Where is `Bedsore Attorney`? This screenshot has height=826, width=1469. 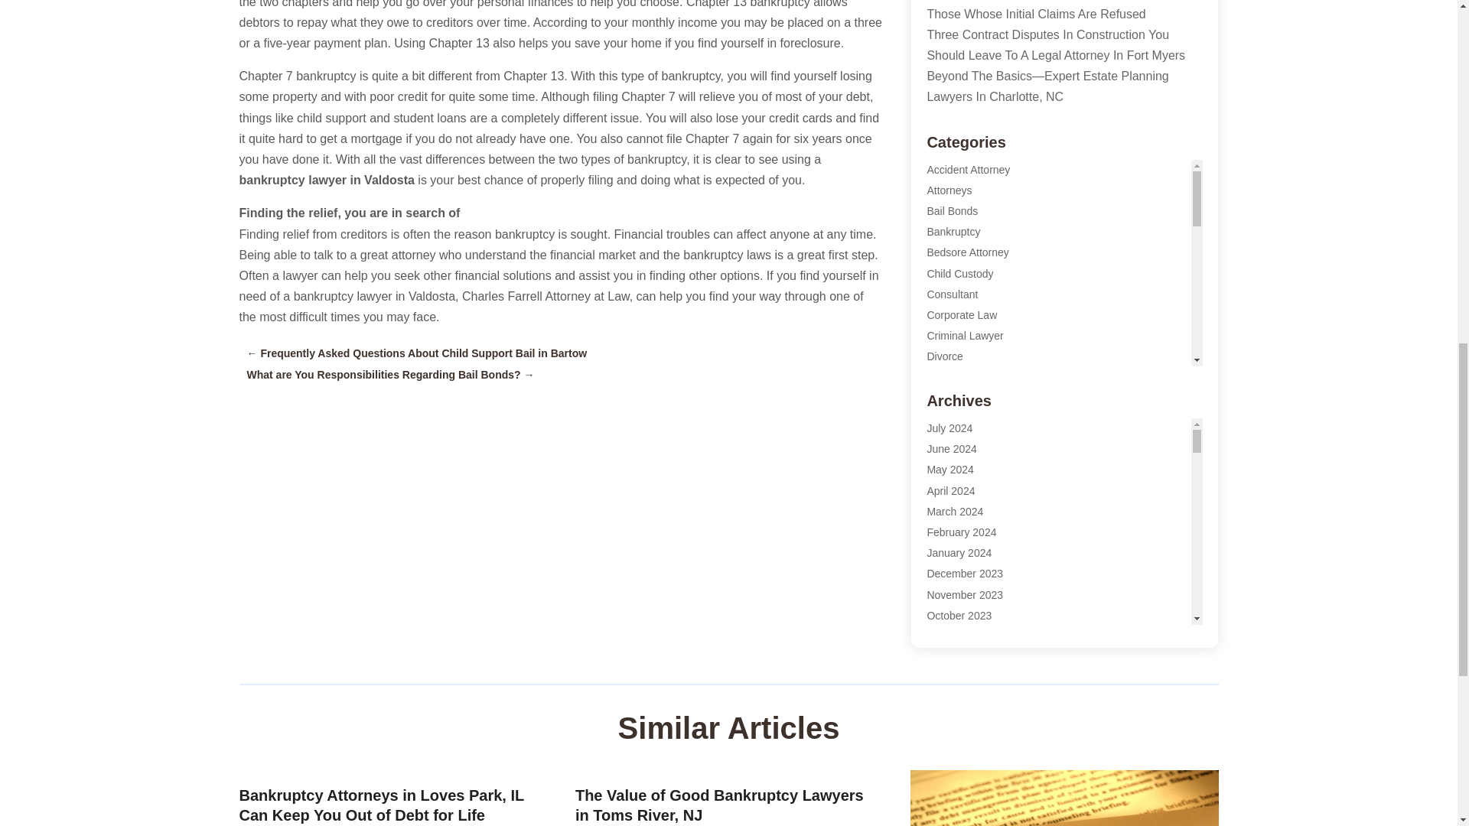
Bedsore Attorney is located at coordinates (967, 252).